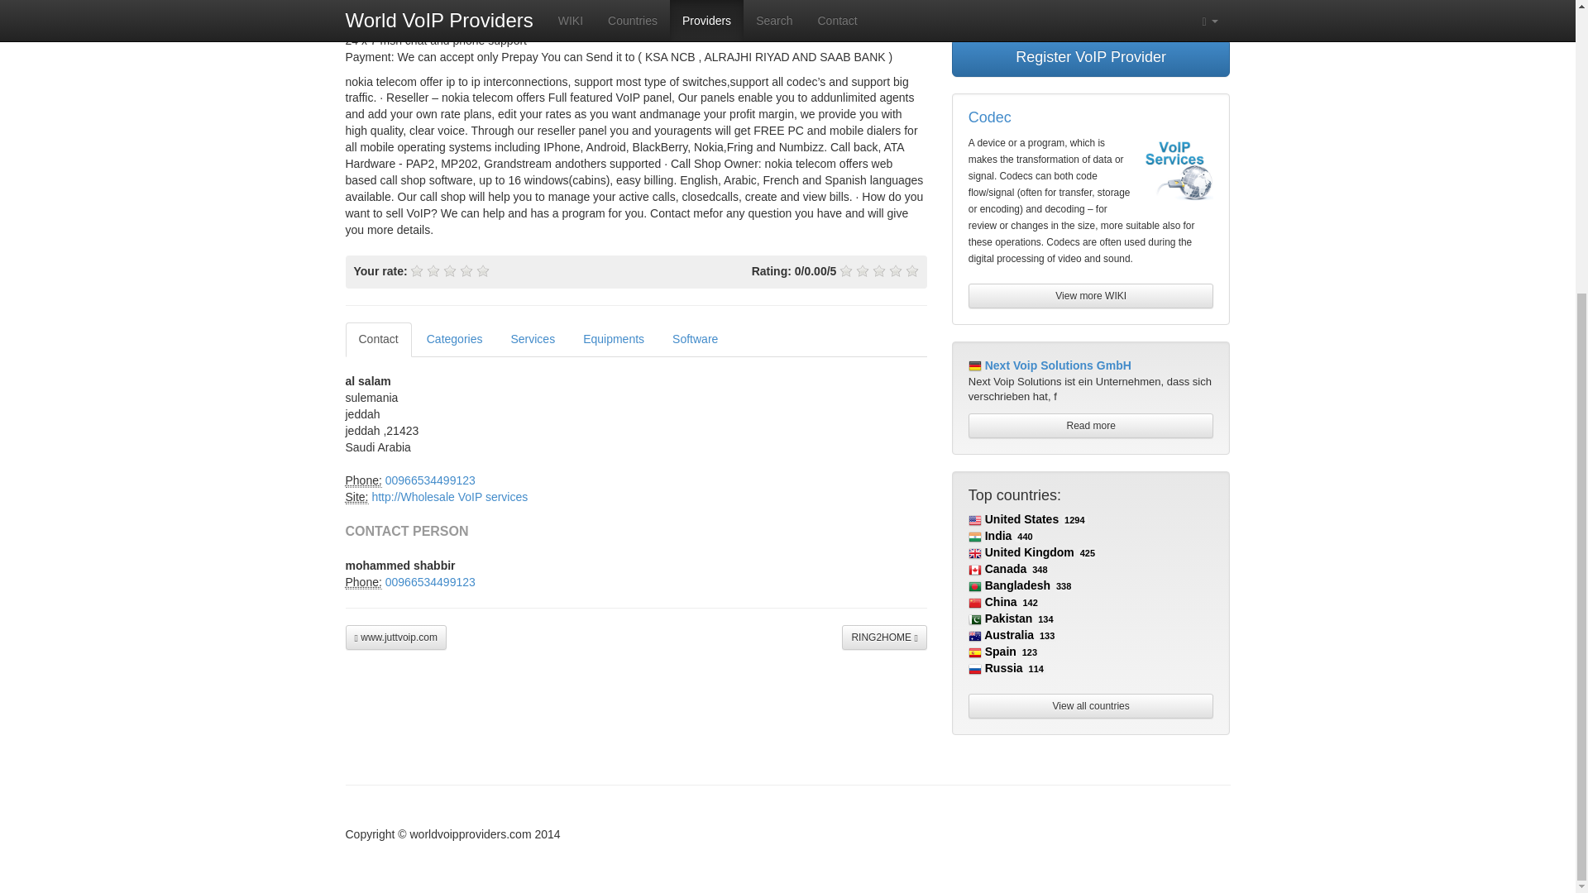 The image size is (1588, 893). Describe the element at coordinates (846, 270) in the screenshot. I see `Not rated yet!` at that location.